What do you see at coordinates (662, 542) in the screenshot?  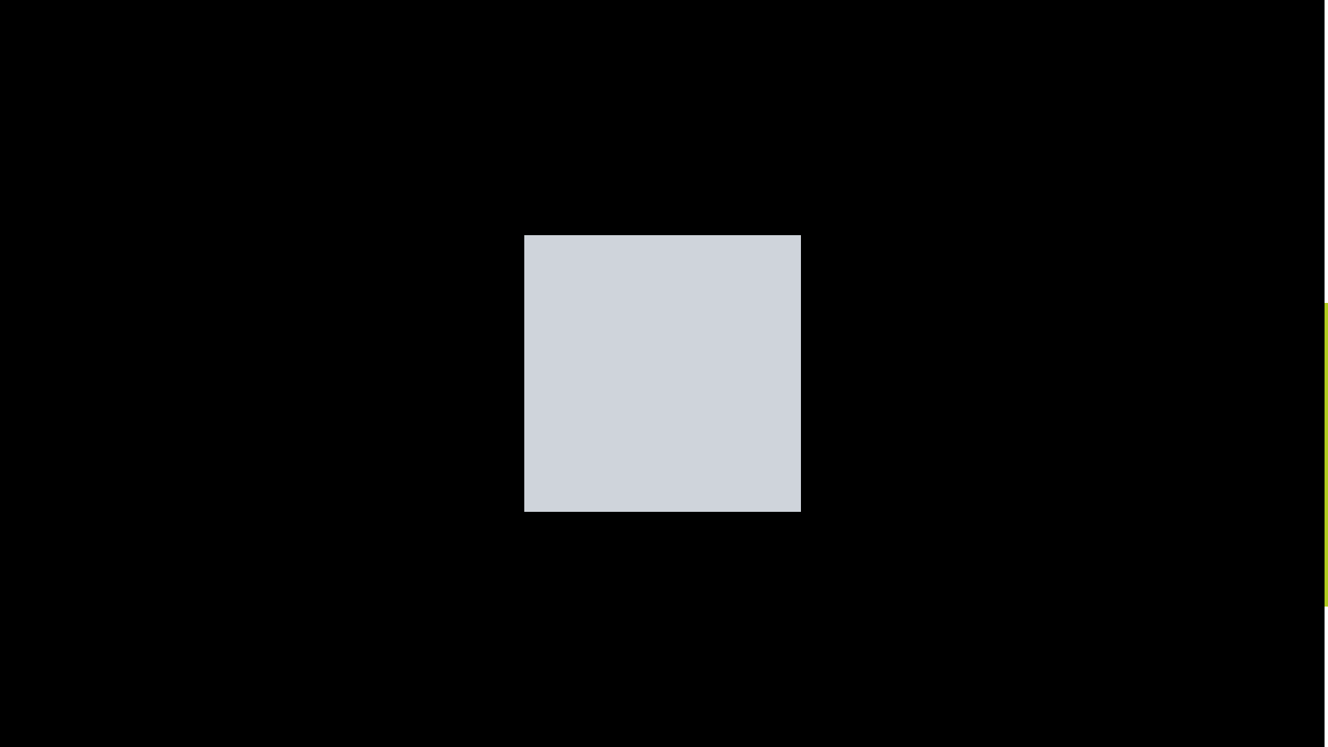 I see `hard work` at bounding box center [662, 542].